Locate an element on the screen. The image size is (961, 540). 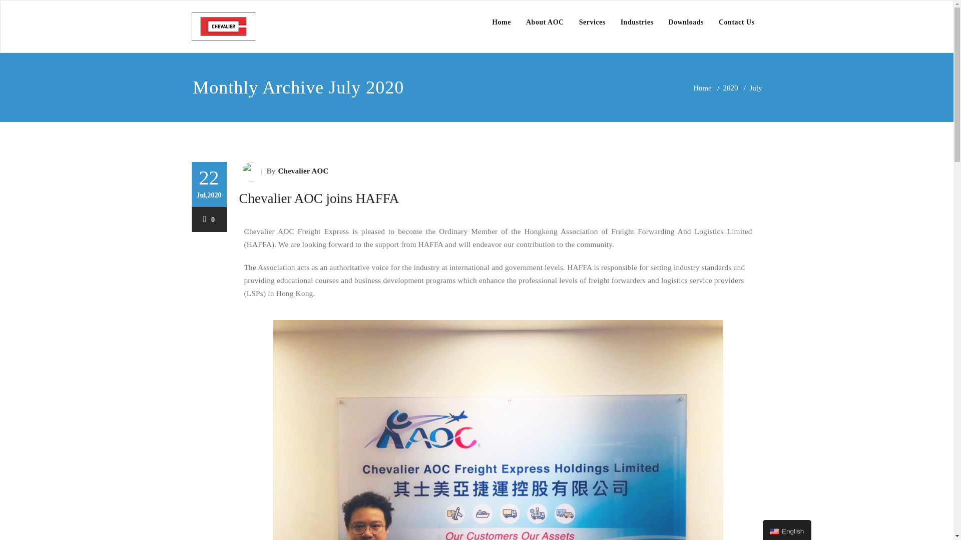
Services is located at coordinates (592, 22).